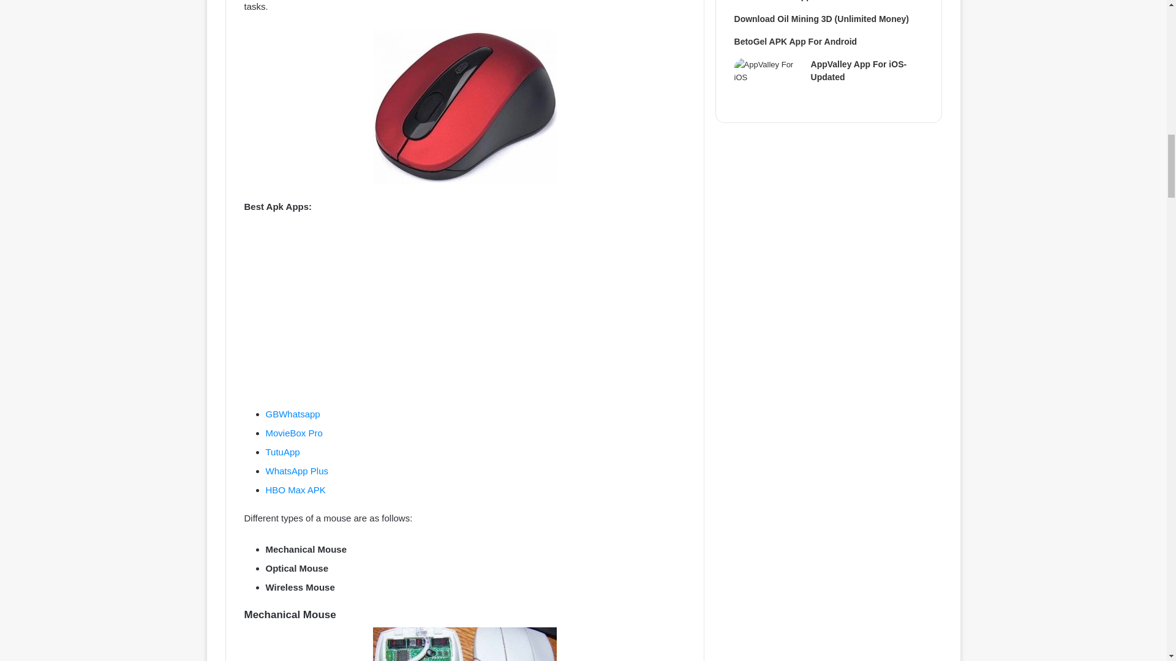 This screenshot has height=661, width=1176. Describe the element at coordinates (297, 471) in the screenshot. I see `WhatsApp Plus` at that location.